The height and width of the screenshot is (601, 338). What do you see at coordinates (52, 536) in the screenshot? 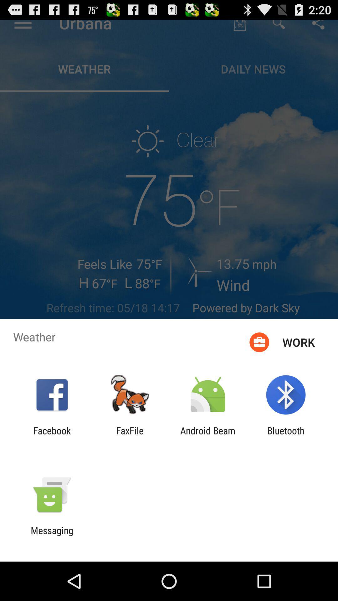
I see `tap messaging icon` at bounding box center [52, 536].